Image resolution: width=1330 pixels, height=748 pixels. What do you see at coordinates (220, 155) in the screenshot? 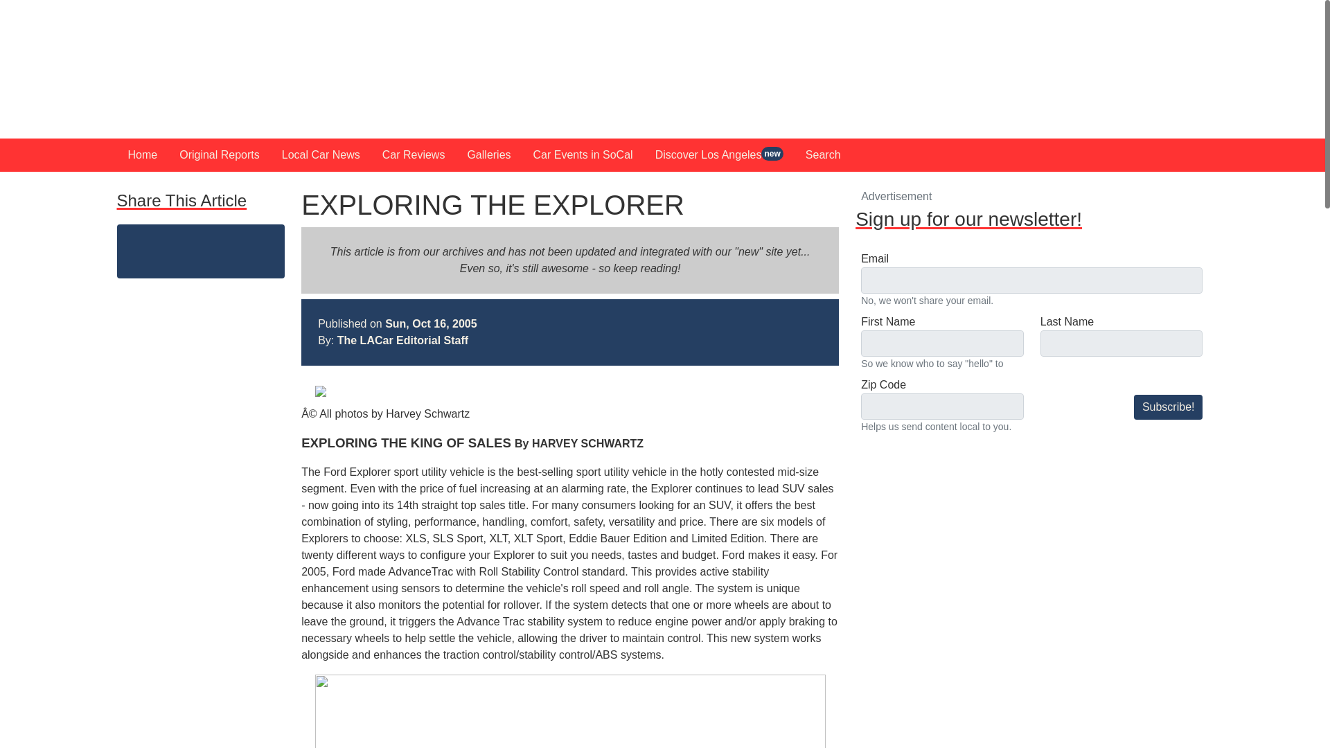
I see `Original Reports` at bounding box center [220, 155].